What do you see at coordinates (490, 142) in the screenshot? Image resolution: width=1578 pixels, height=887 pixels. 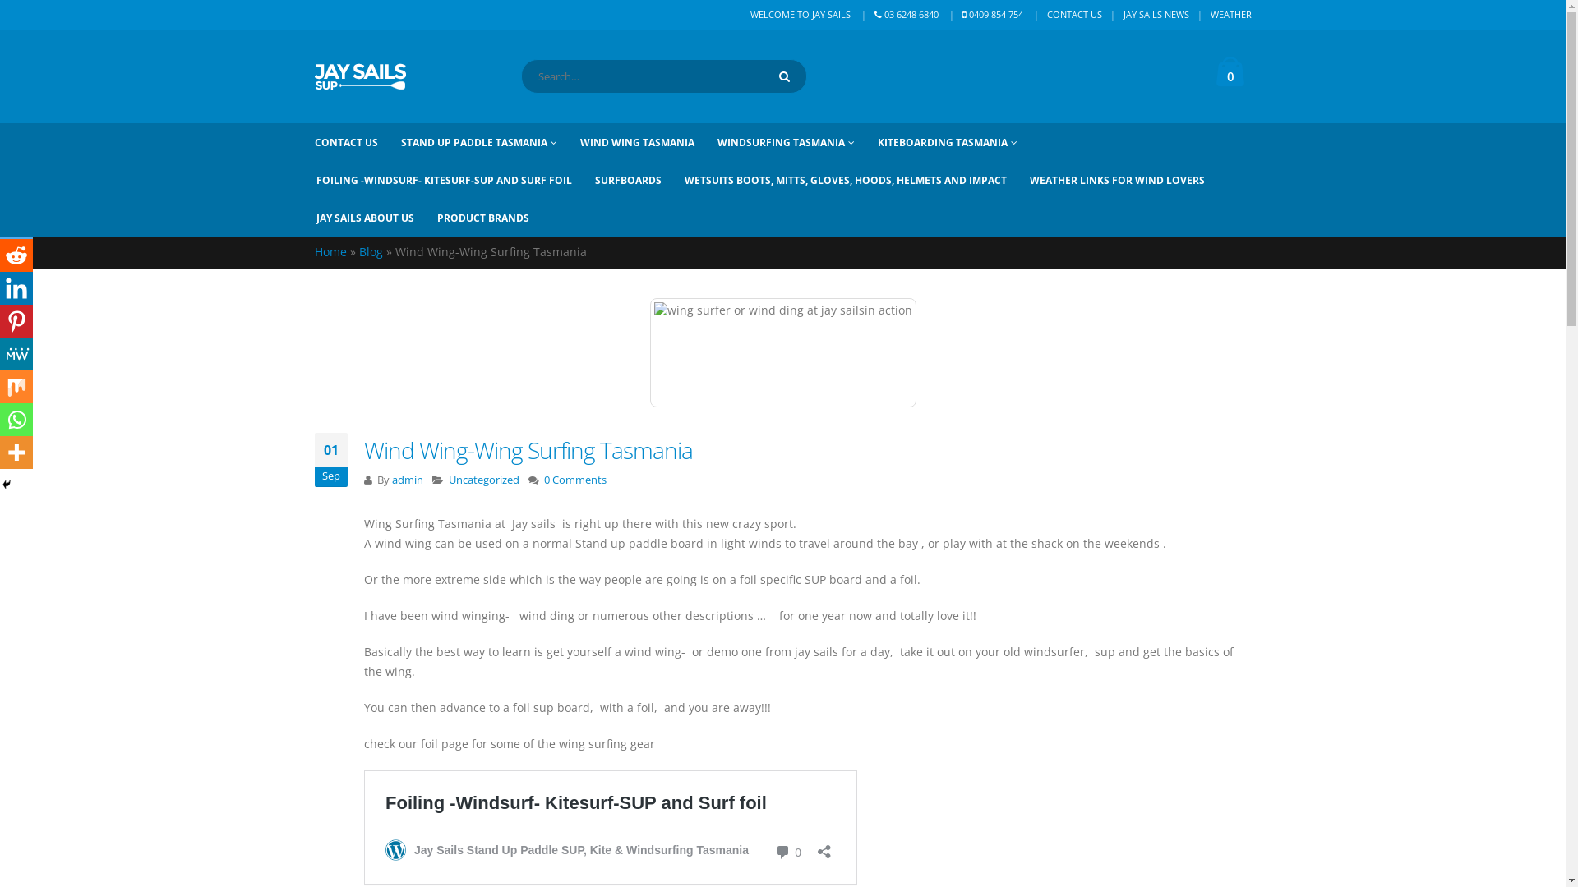 I see `STAND UP PADDLE TASMANIA` at bounding box center [490, 142].